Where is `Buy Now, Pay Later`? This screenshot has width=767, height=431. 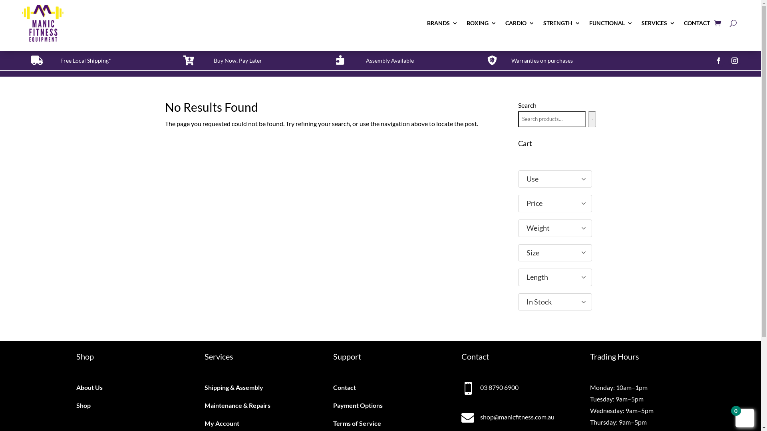
Buy Now, Pay Later is located at coordinates (238, 61).